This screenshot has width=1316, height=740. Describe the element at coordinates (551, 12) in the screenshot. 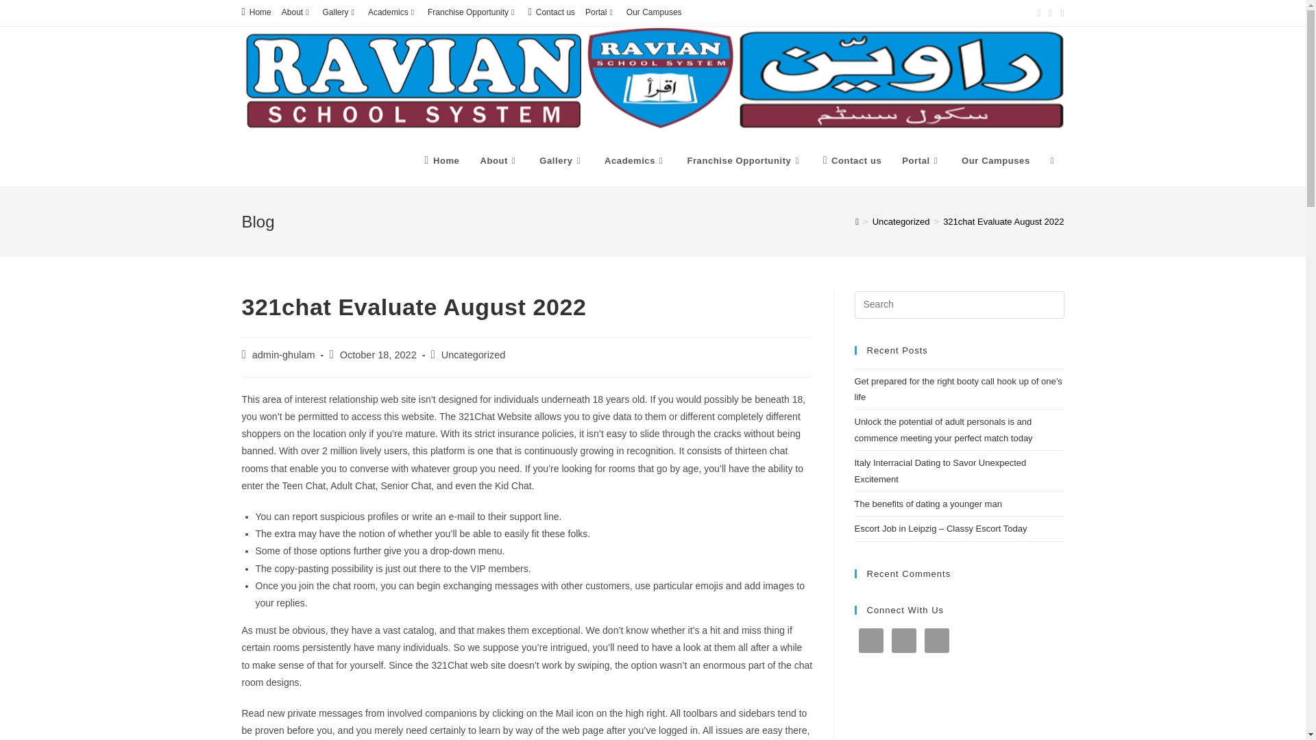

I see `Contact us` at that location.